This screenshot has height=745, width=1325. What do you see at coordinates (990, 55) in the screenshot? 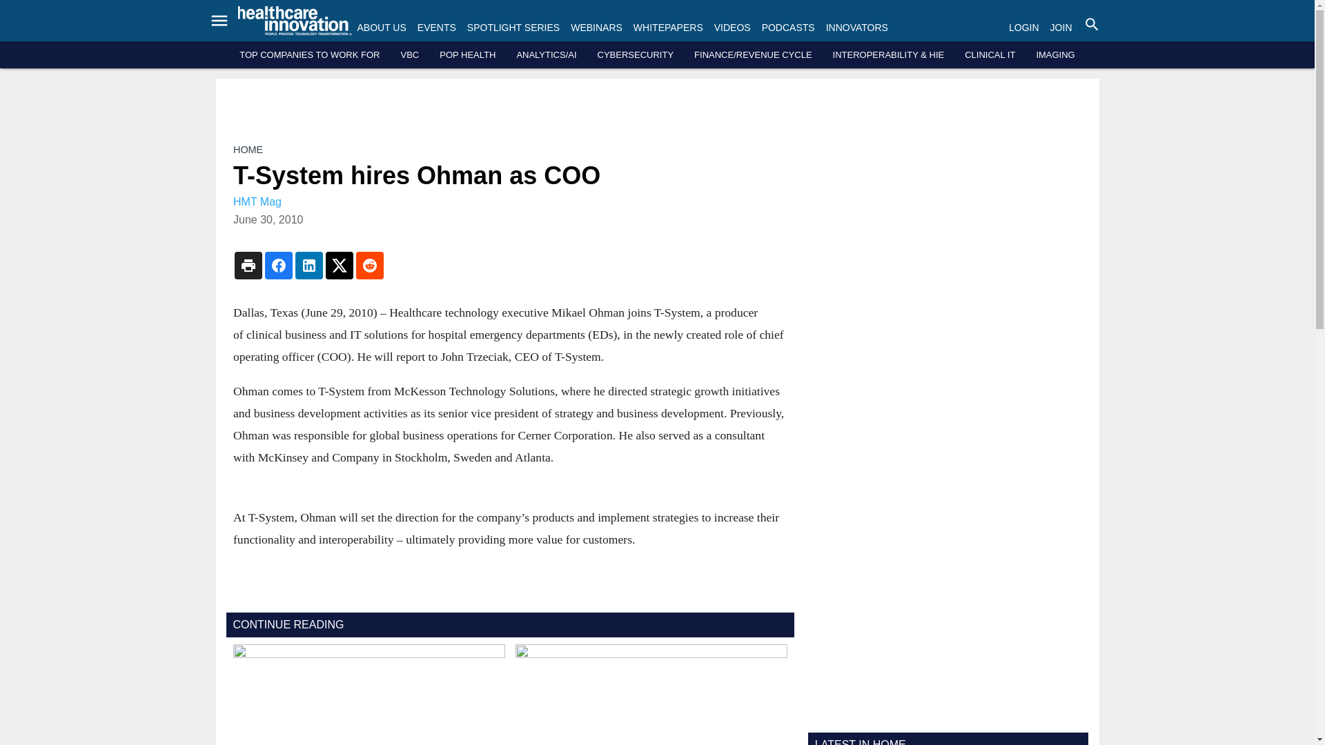
I see `CLINICAL IT` at bounding box center [990, 55].